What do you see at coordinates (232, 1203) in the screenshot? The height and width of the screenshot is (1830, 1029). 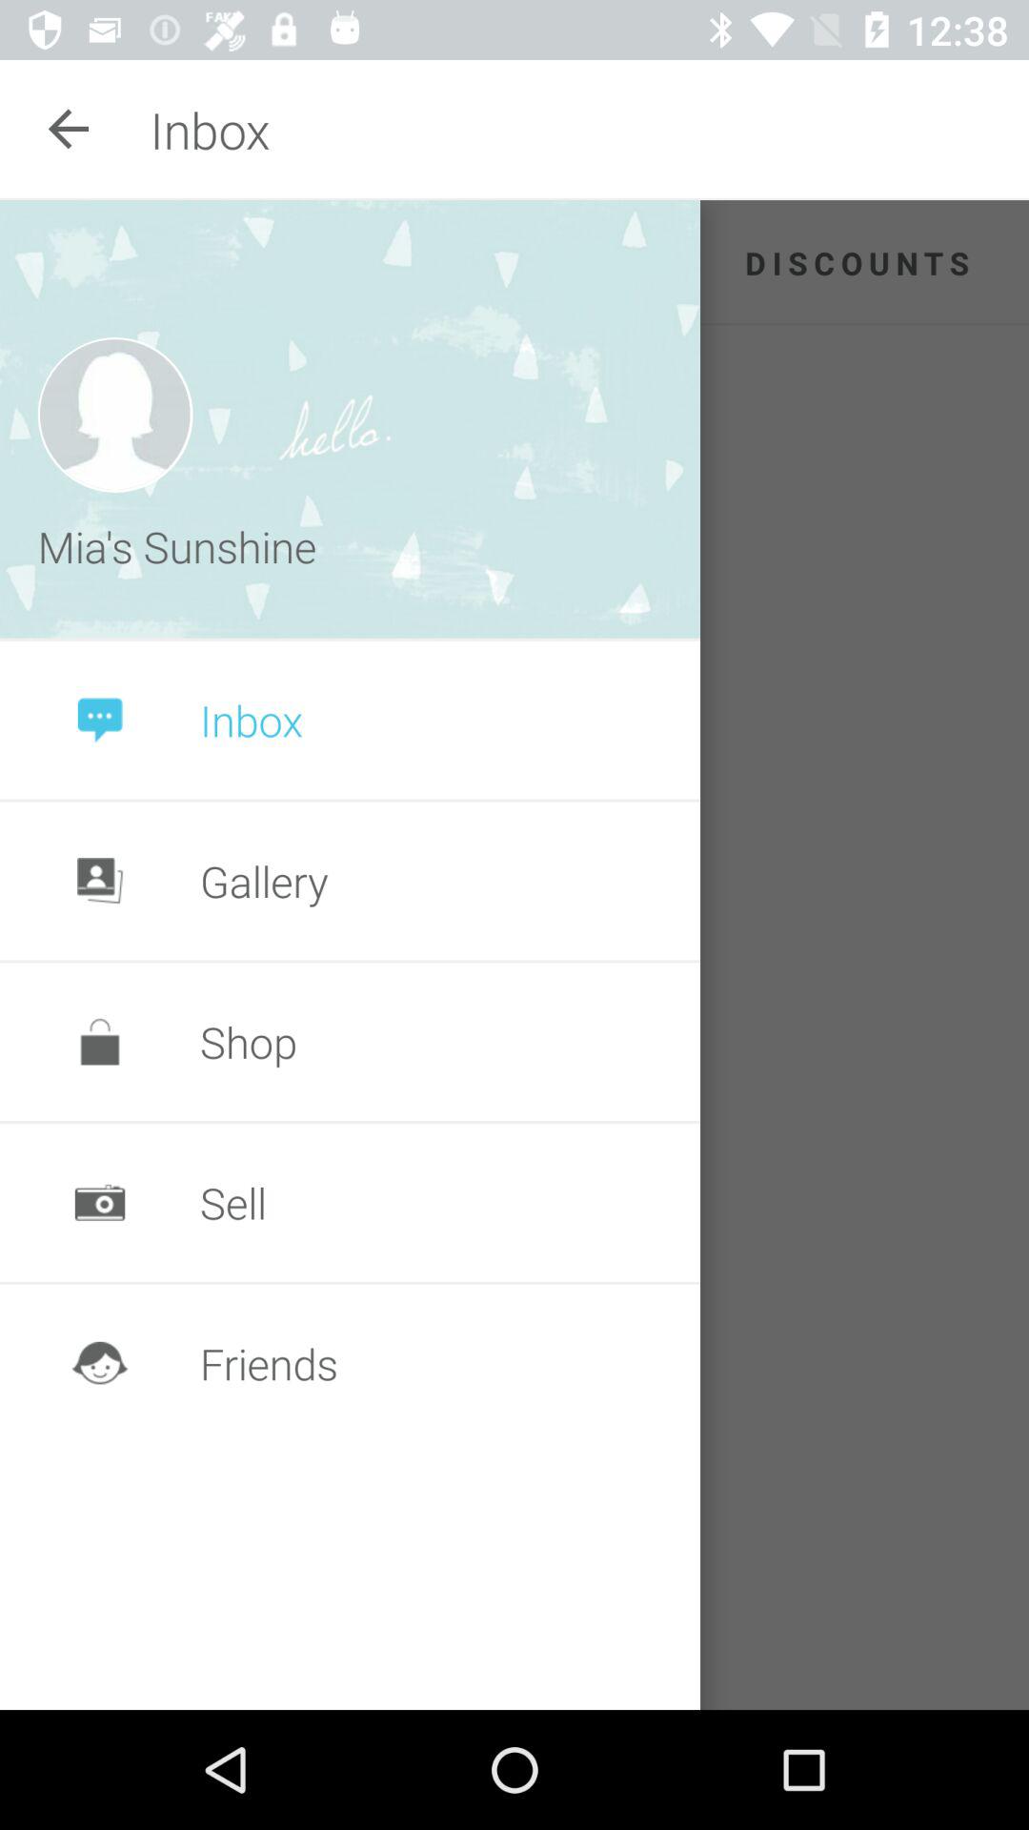 I see `scroll to sell` at bounding box center [232, 1203].